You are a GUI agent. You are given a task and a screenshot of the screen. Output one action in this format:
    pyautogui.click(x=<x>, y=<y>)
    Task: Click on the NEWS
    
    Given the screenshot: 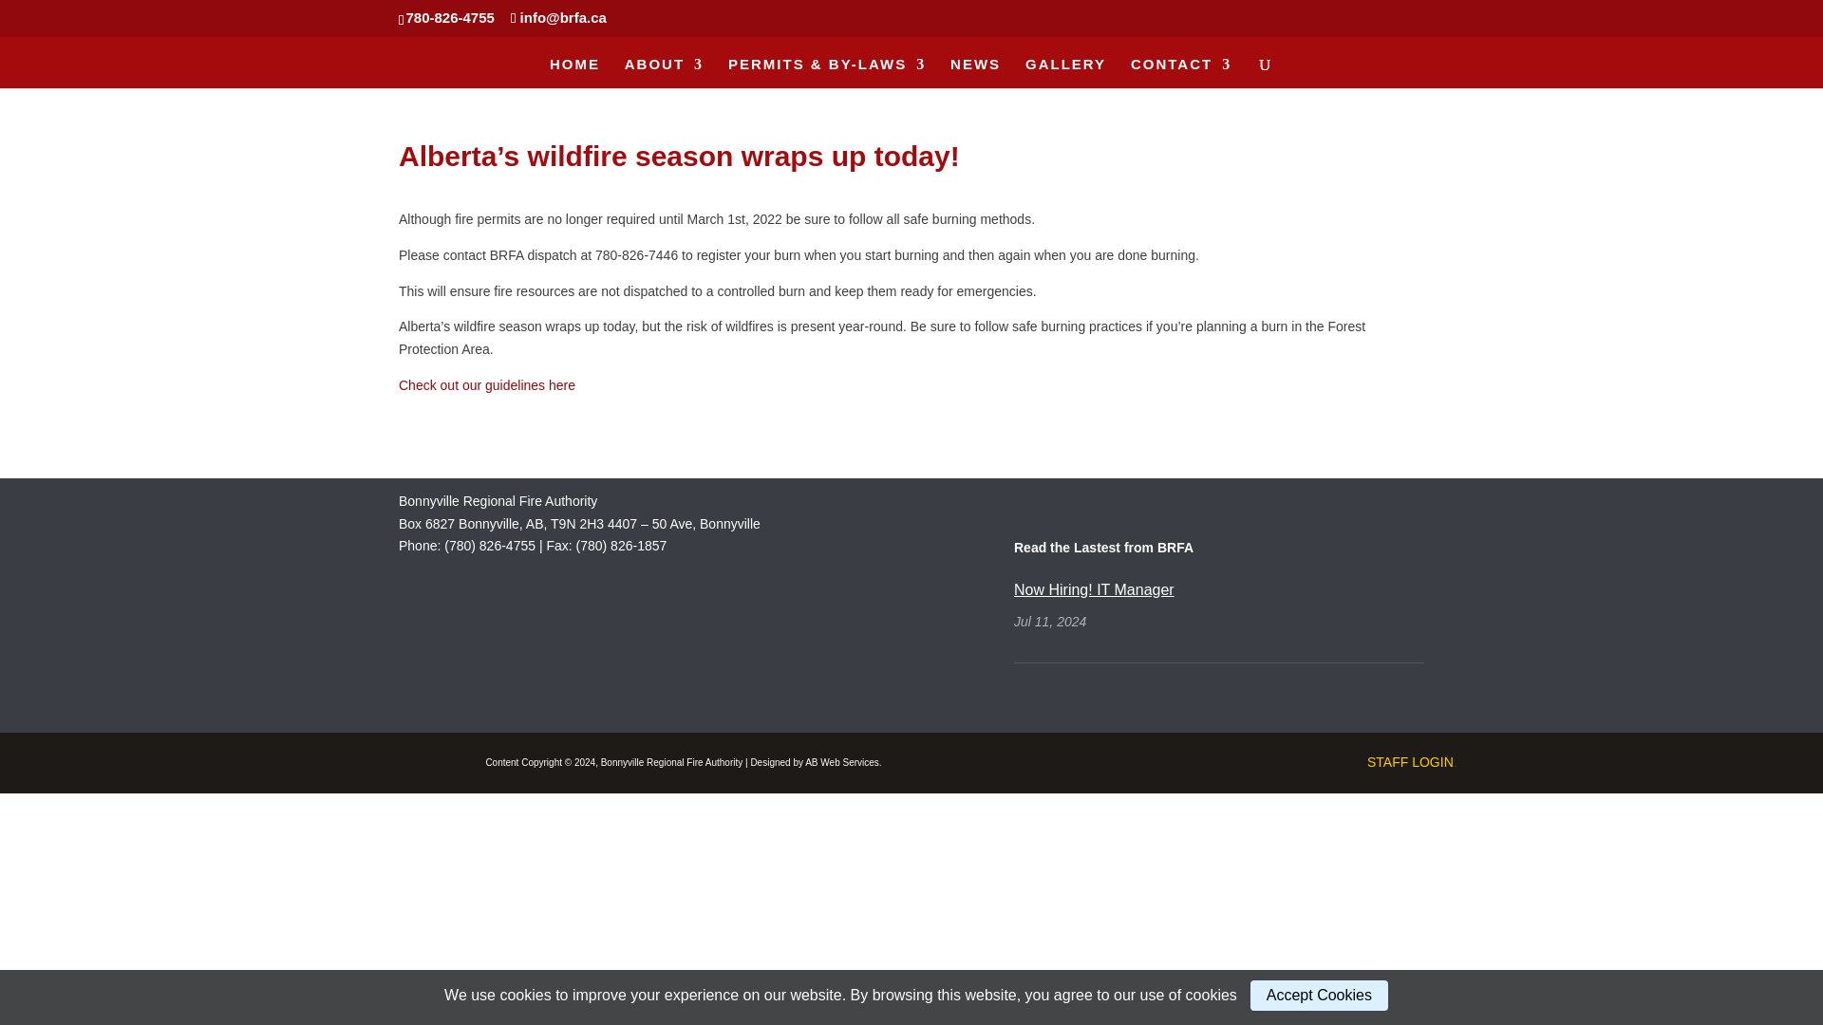 What is the action you would take?
    pyautogui.click(x=975, y=72)
    